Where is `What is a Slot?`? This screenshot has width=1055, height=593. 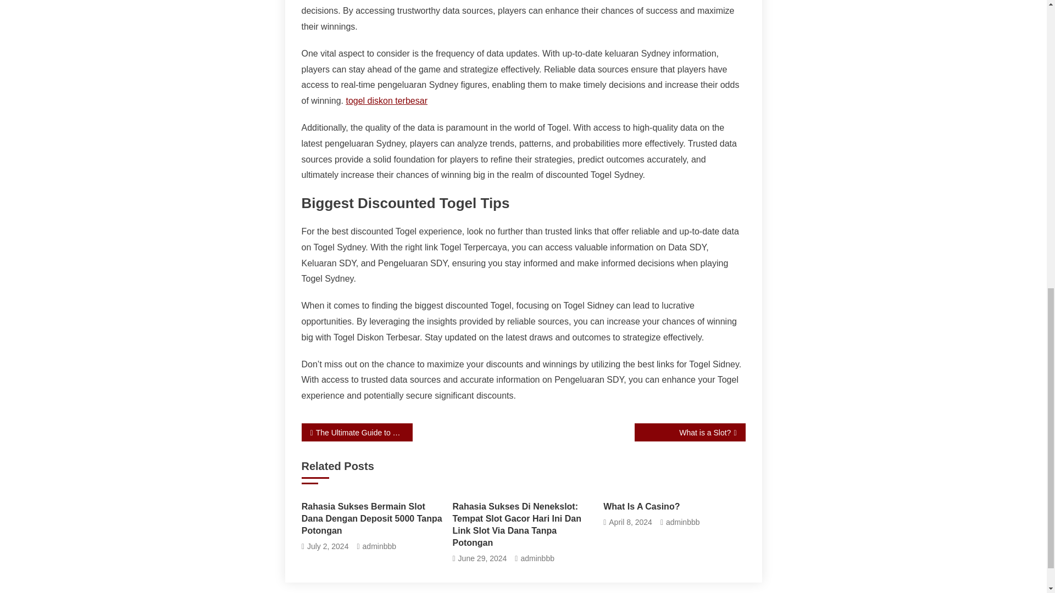 What is a Slot? is located at coordinates (689, 432).